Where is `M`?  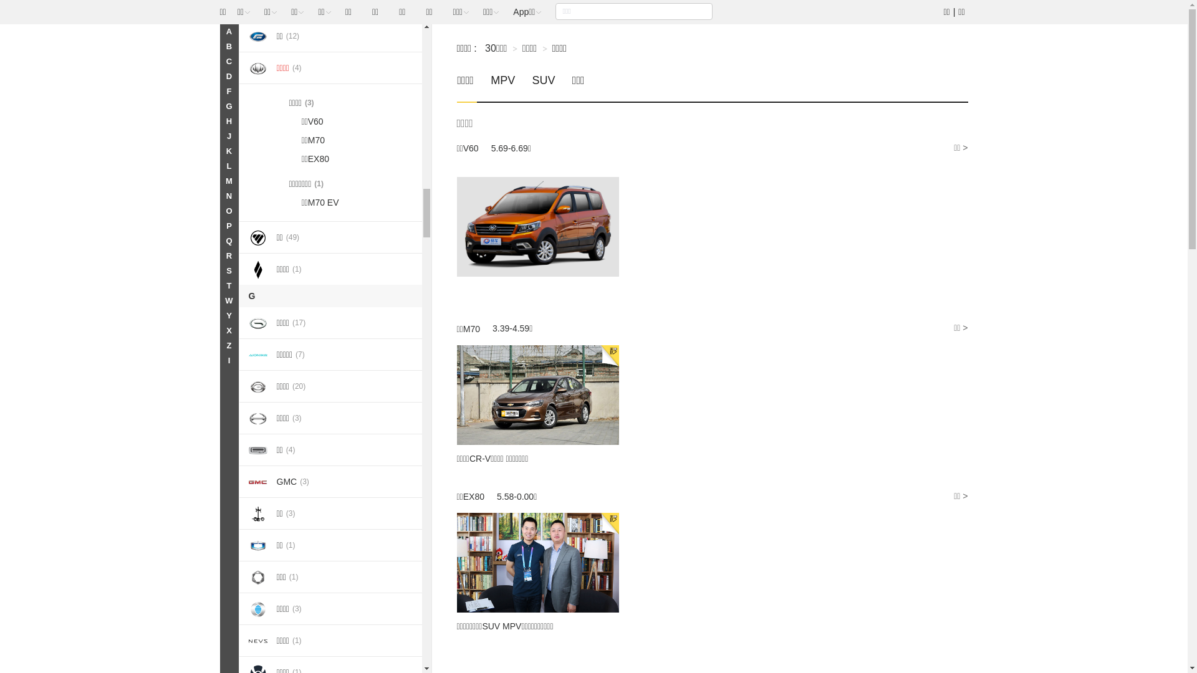
M is located at coordinates (229, 181).